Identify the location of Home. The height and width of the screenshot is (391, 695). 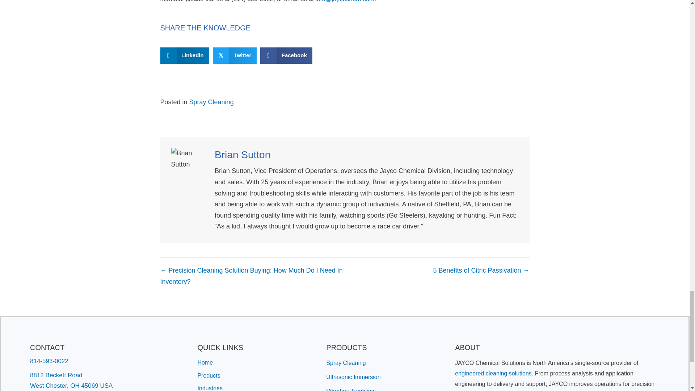
(205, 362).